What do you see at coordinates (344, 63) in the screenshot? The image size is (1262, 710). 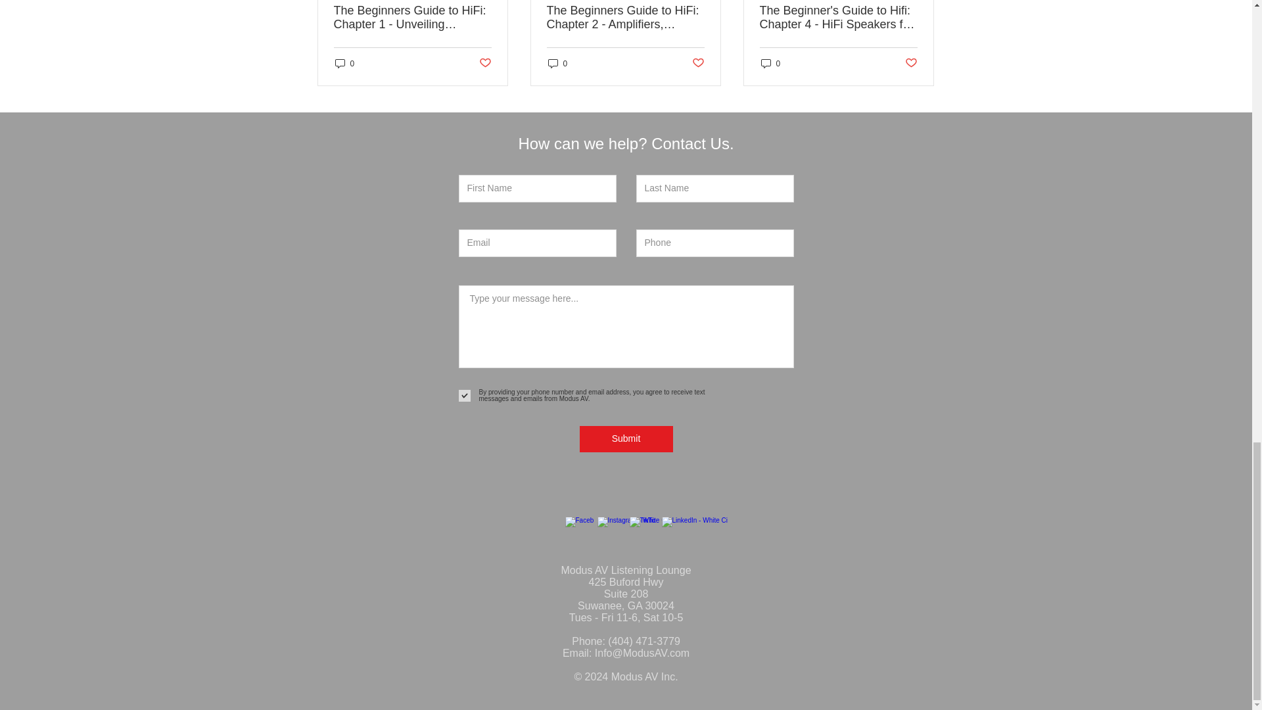 I see `0` at bounding box center [344, 63].